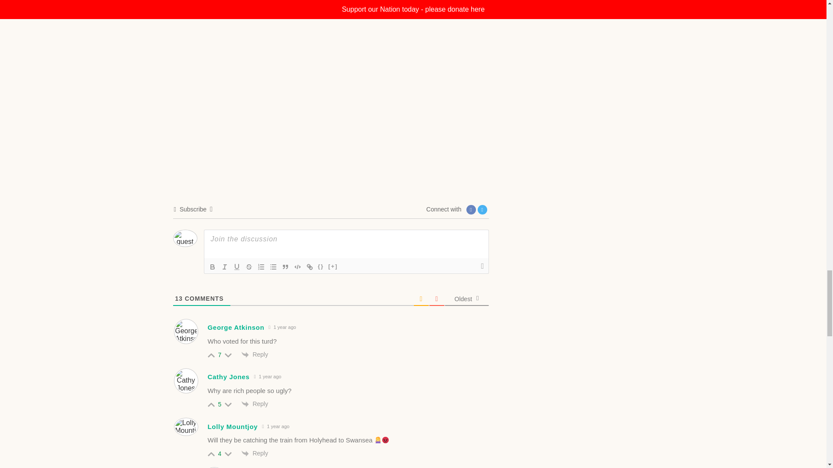  I want to click on Blockquote, so click(285, 266).